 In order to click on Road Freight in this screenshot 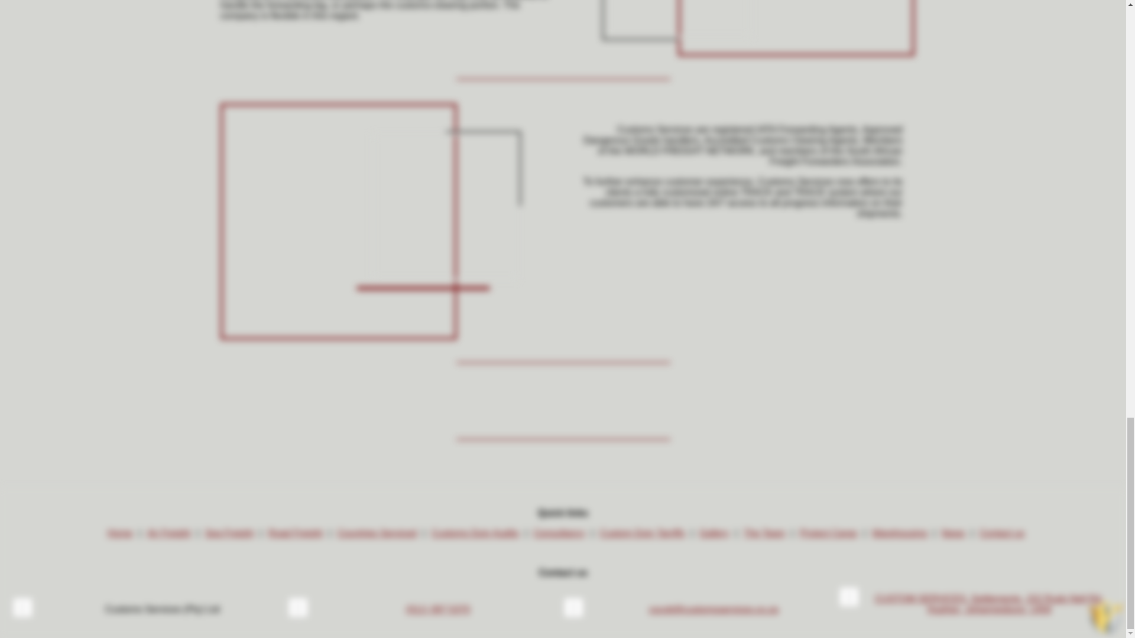, I will do `click(295, 533)`.